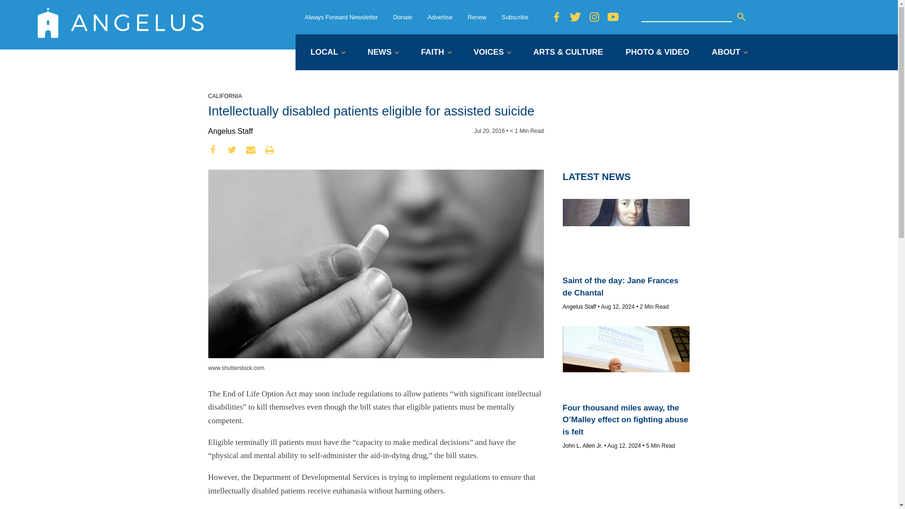 The width and height of the screenshot is (905, 509). I want to click on Subscribe, so click(515, 17).